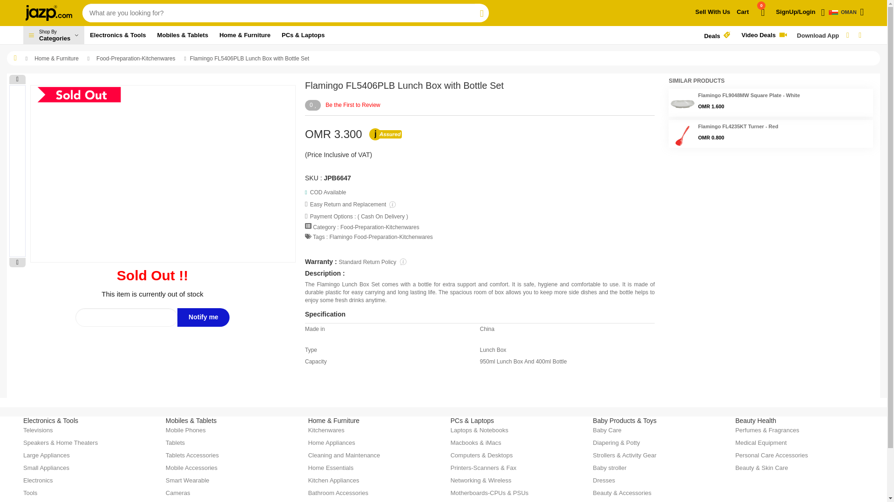 Image resolution: width=894 pixels, height=502 pixels. I want to click on Deals, so click(53, 35).